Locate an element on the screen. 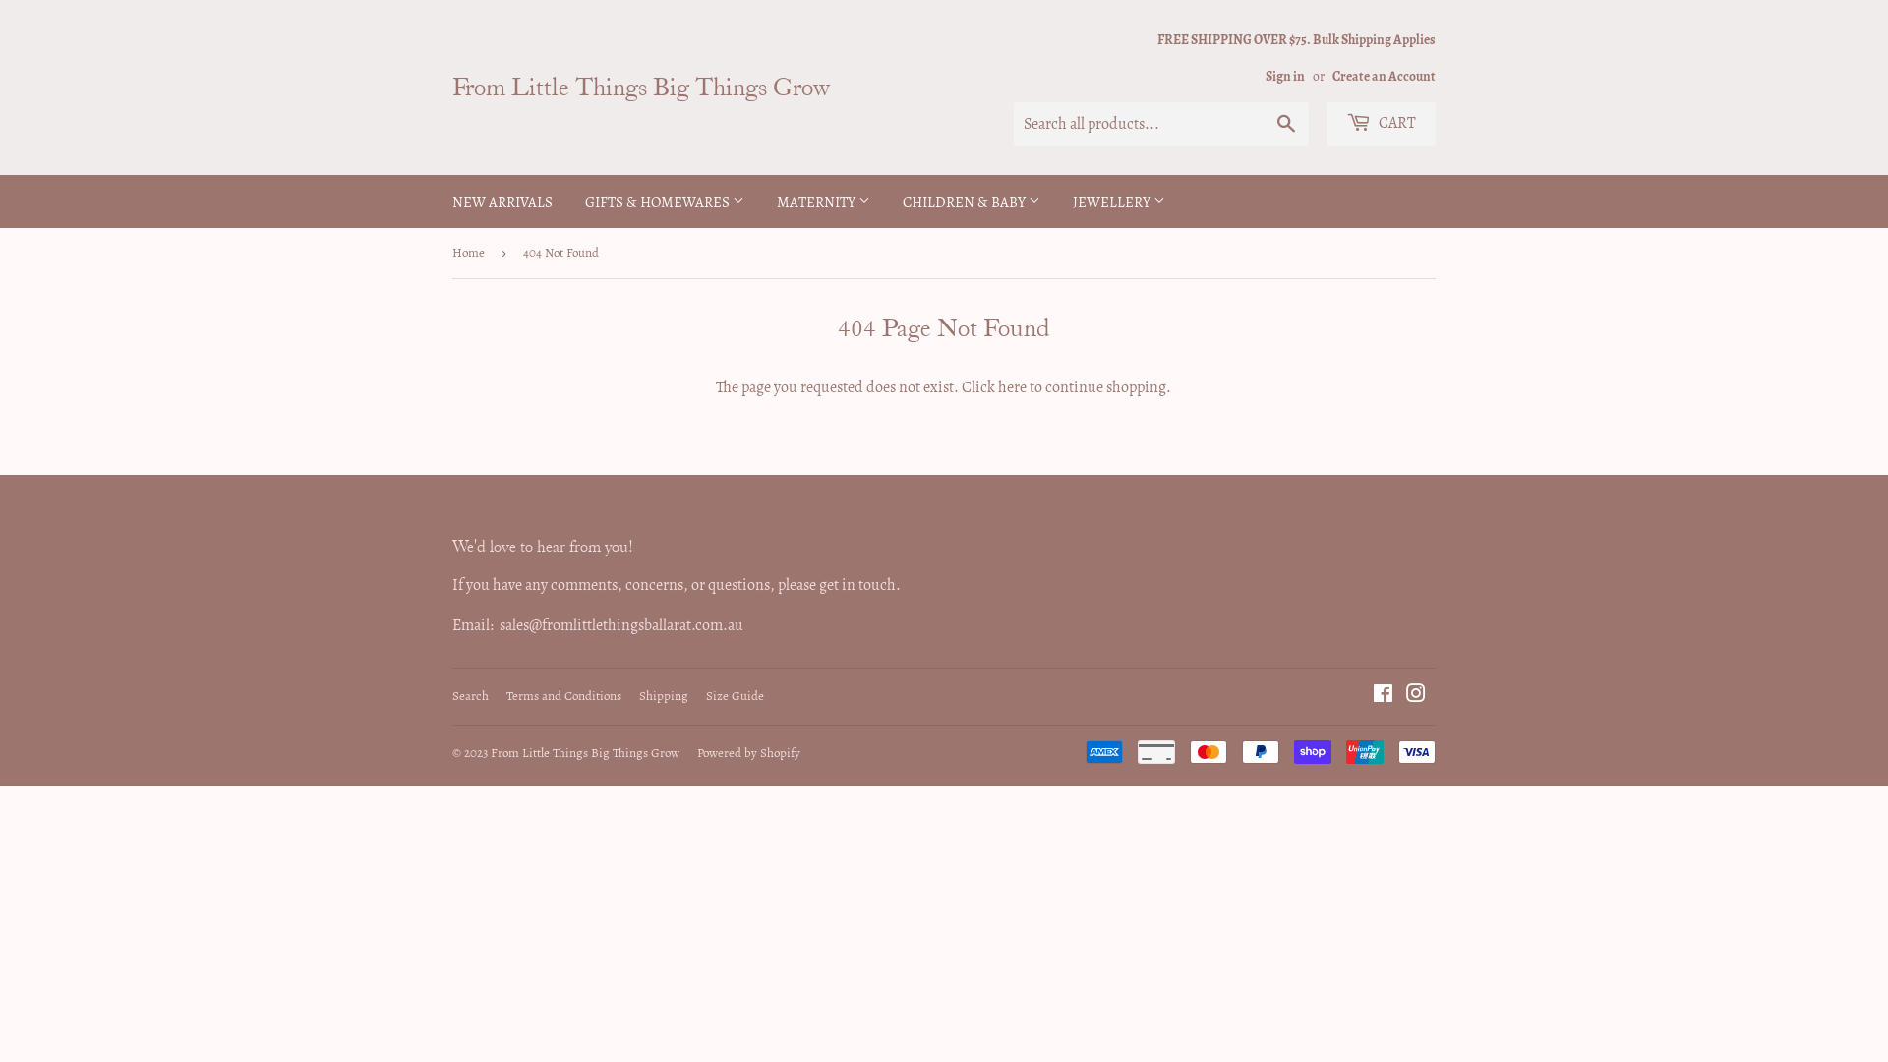 This screenshot has height=1062, width=1888. Home is located at coordinates (472, 254).